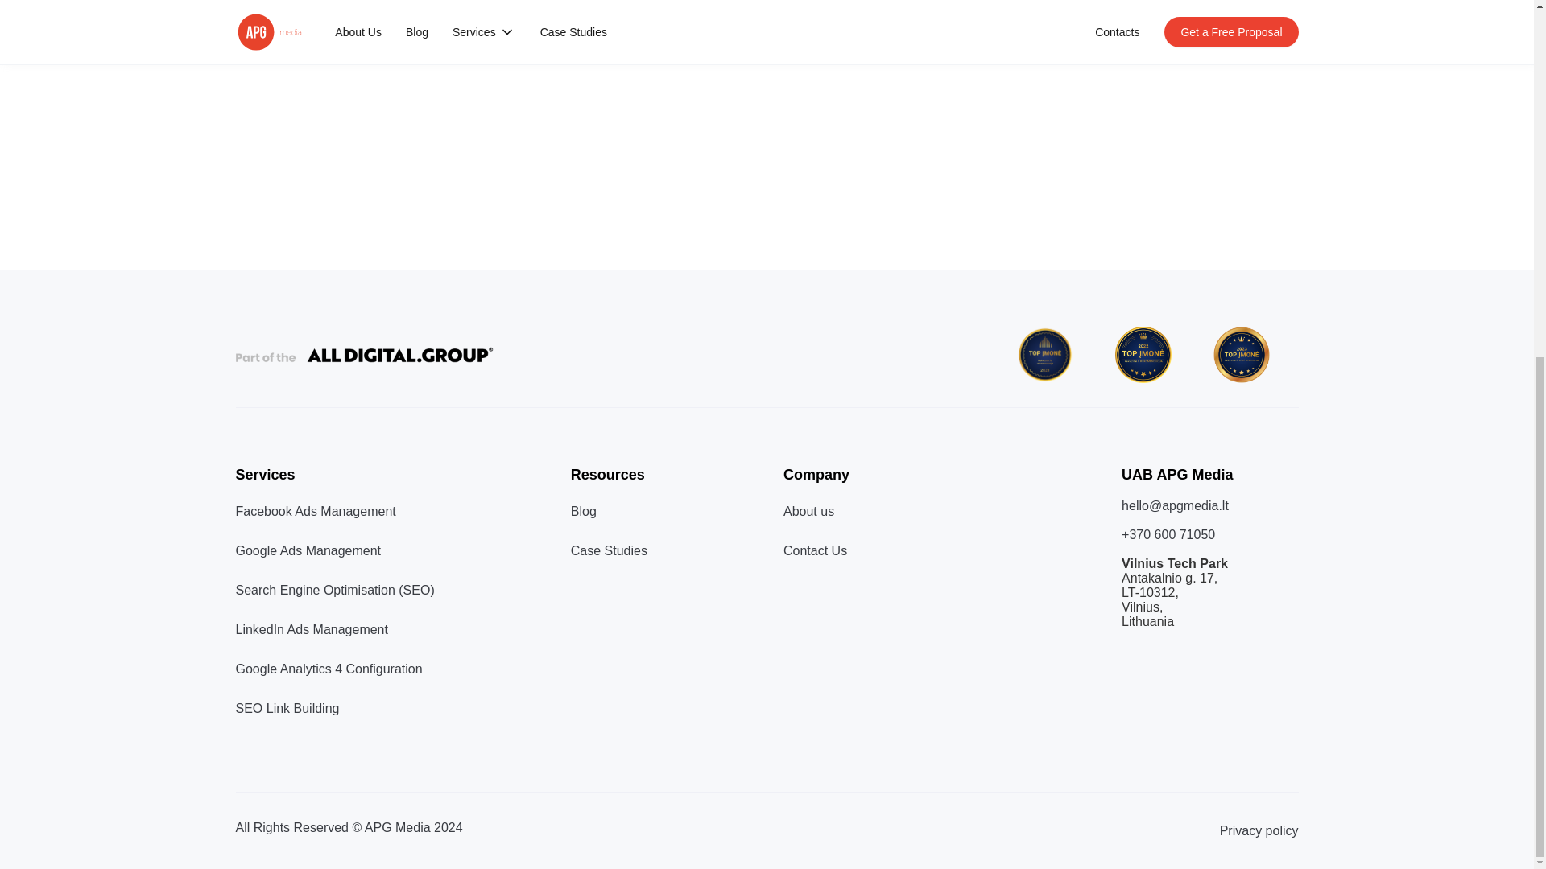 The image size is (1546, 869). I want to click on Facebook Ads Management, so click(315, 511).